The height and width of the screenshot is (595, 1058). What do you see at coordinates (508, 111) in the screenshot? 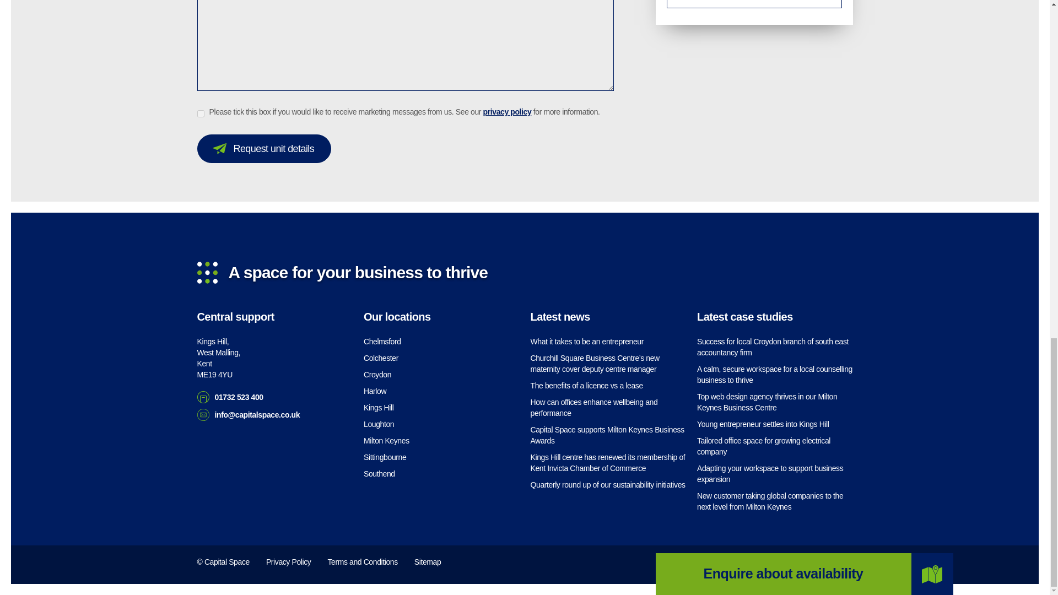
I see `privacy policy` at bounding box center [508, 111].